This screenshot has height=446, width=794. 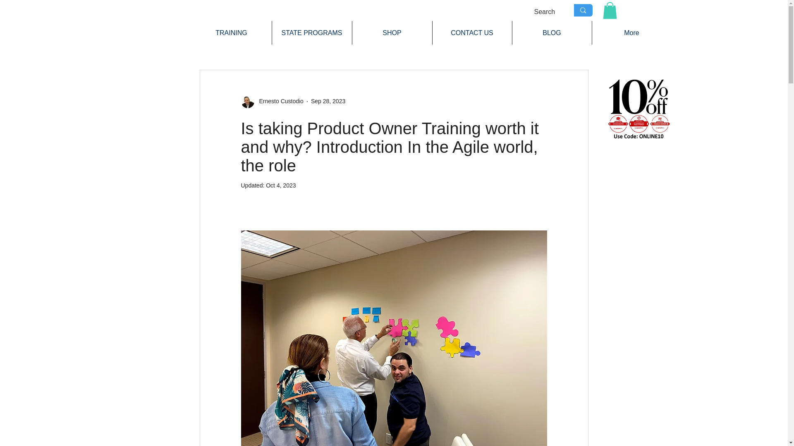 I want to click on Ernesto Custodio, so click(x=272, y=102).